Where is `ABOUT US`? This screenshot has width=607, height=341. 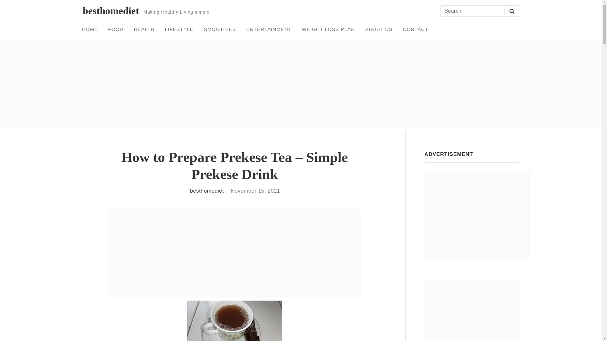 ABOUT US is located at coordinates (379, 29).